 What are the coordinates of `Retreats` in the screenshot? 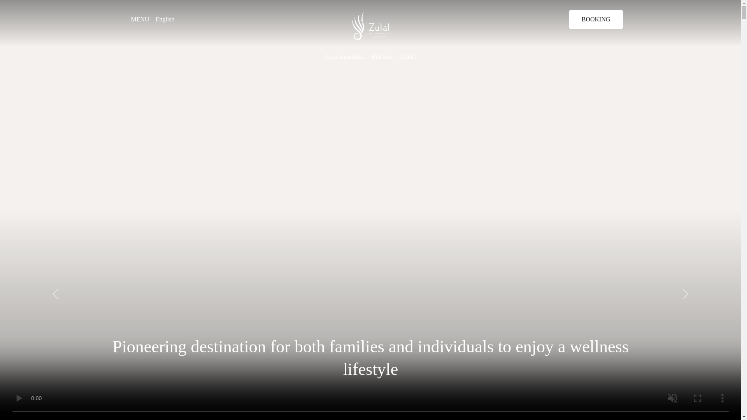 It's located at (382, 57).